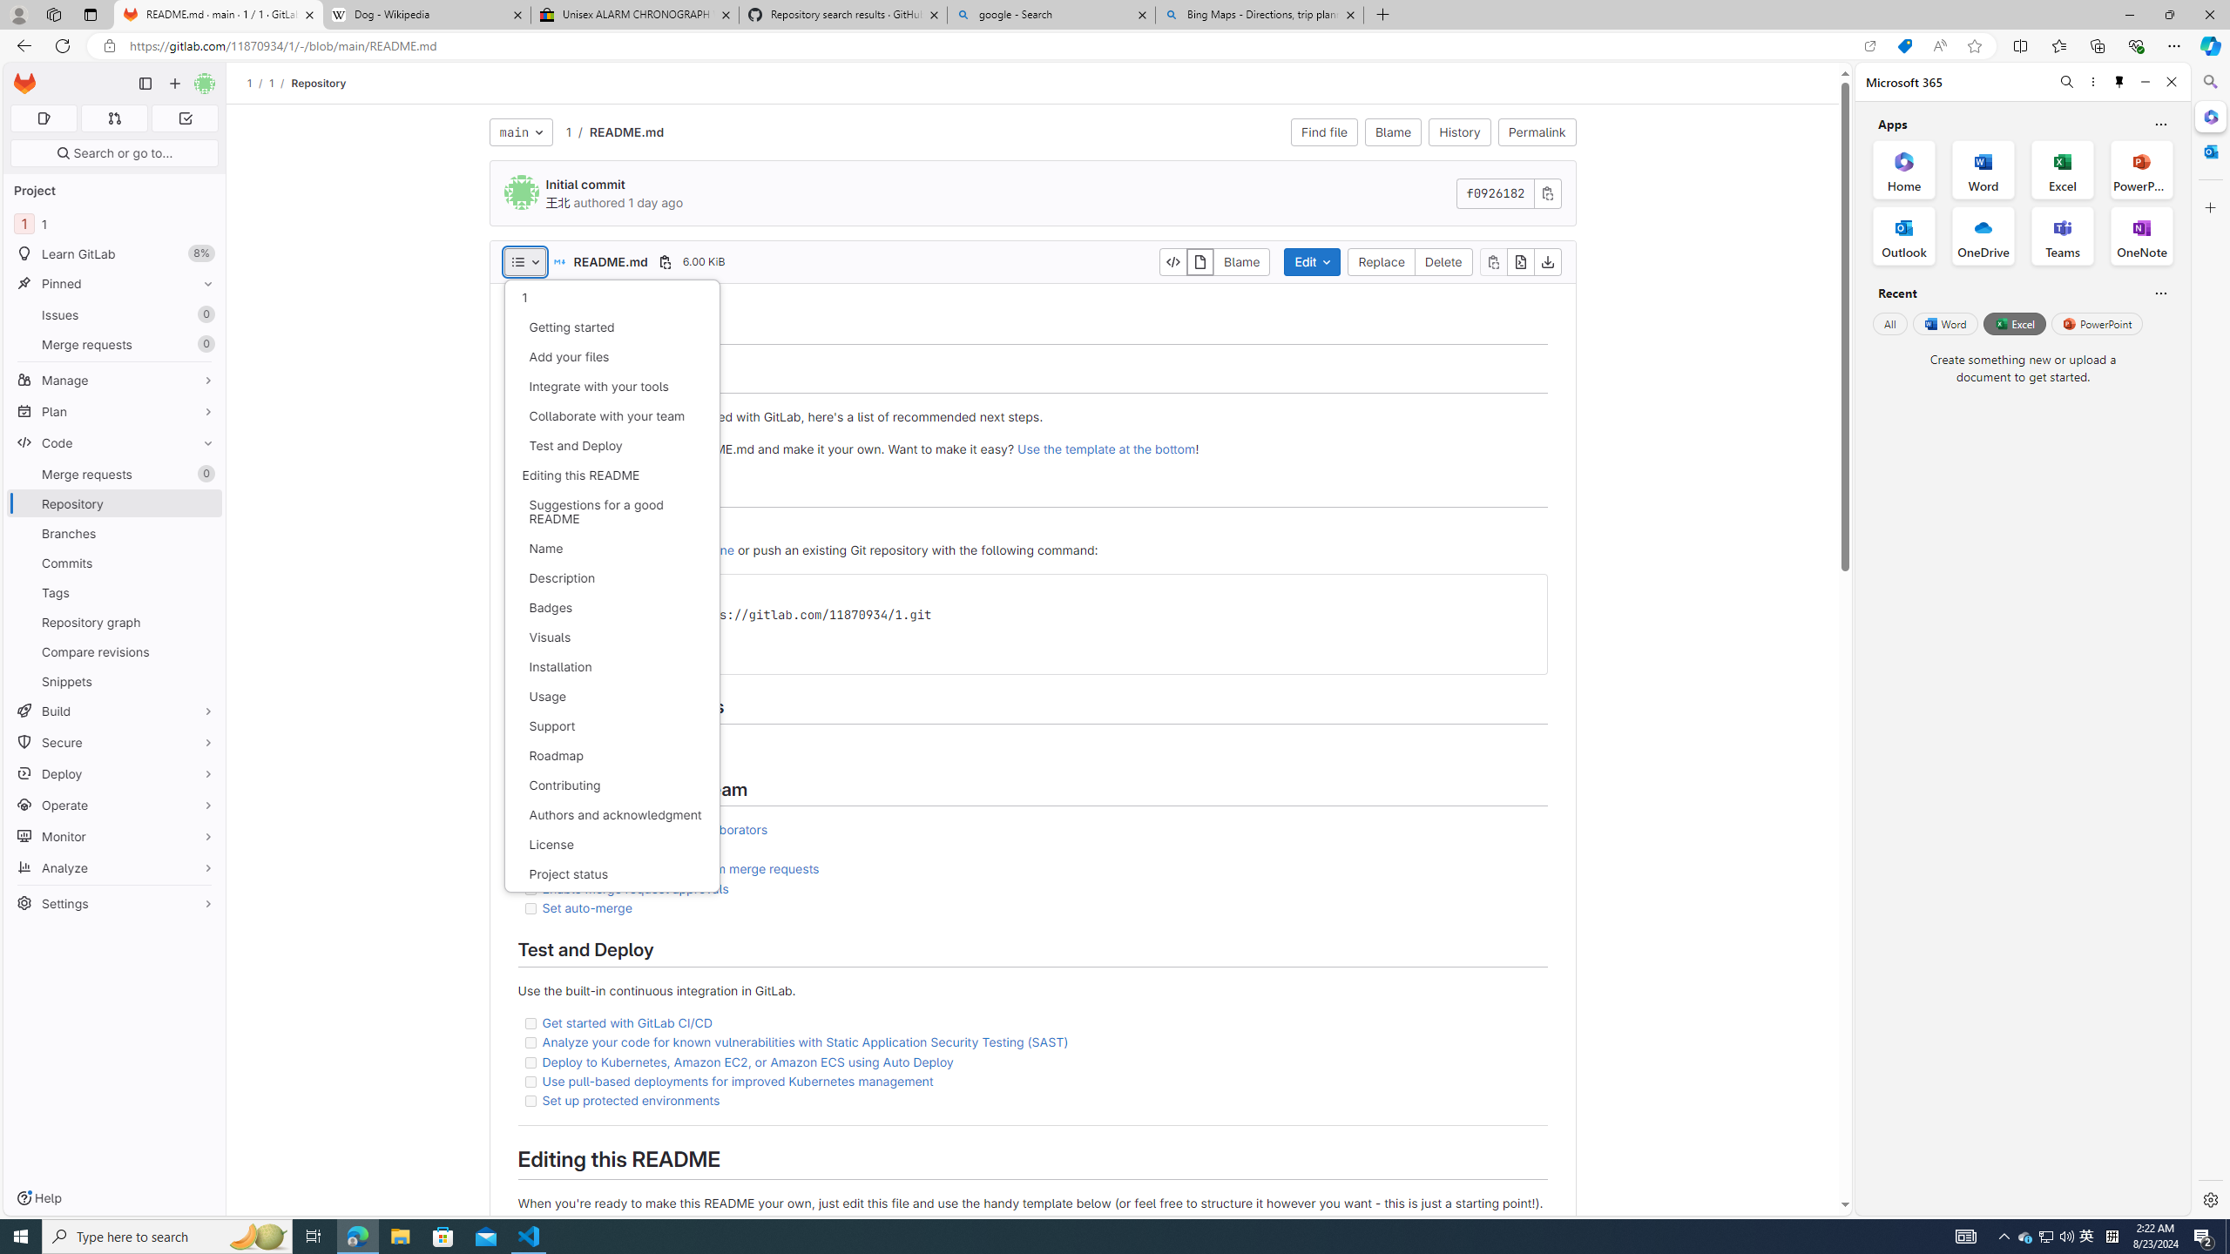 The width and height of the screenshot is (2230, 1254). Describe the element at coordinates (612, 298) in the screenshot. I see `1` at that location.